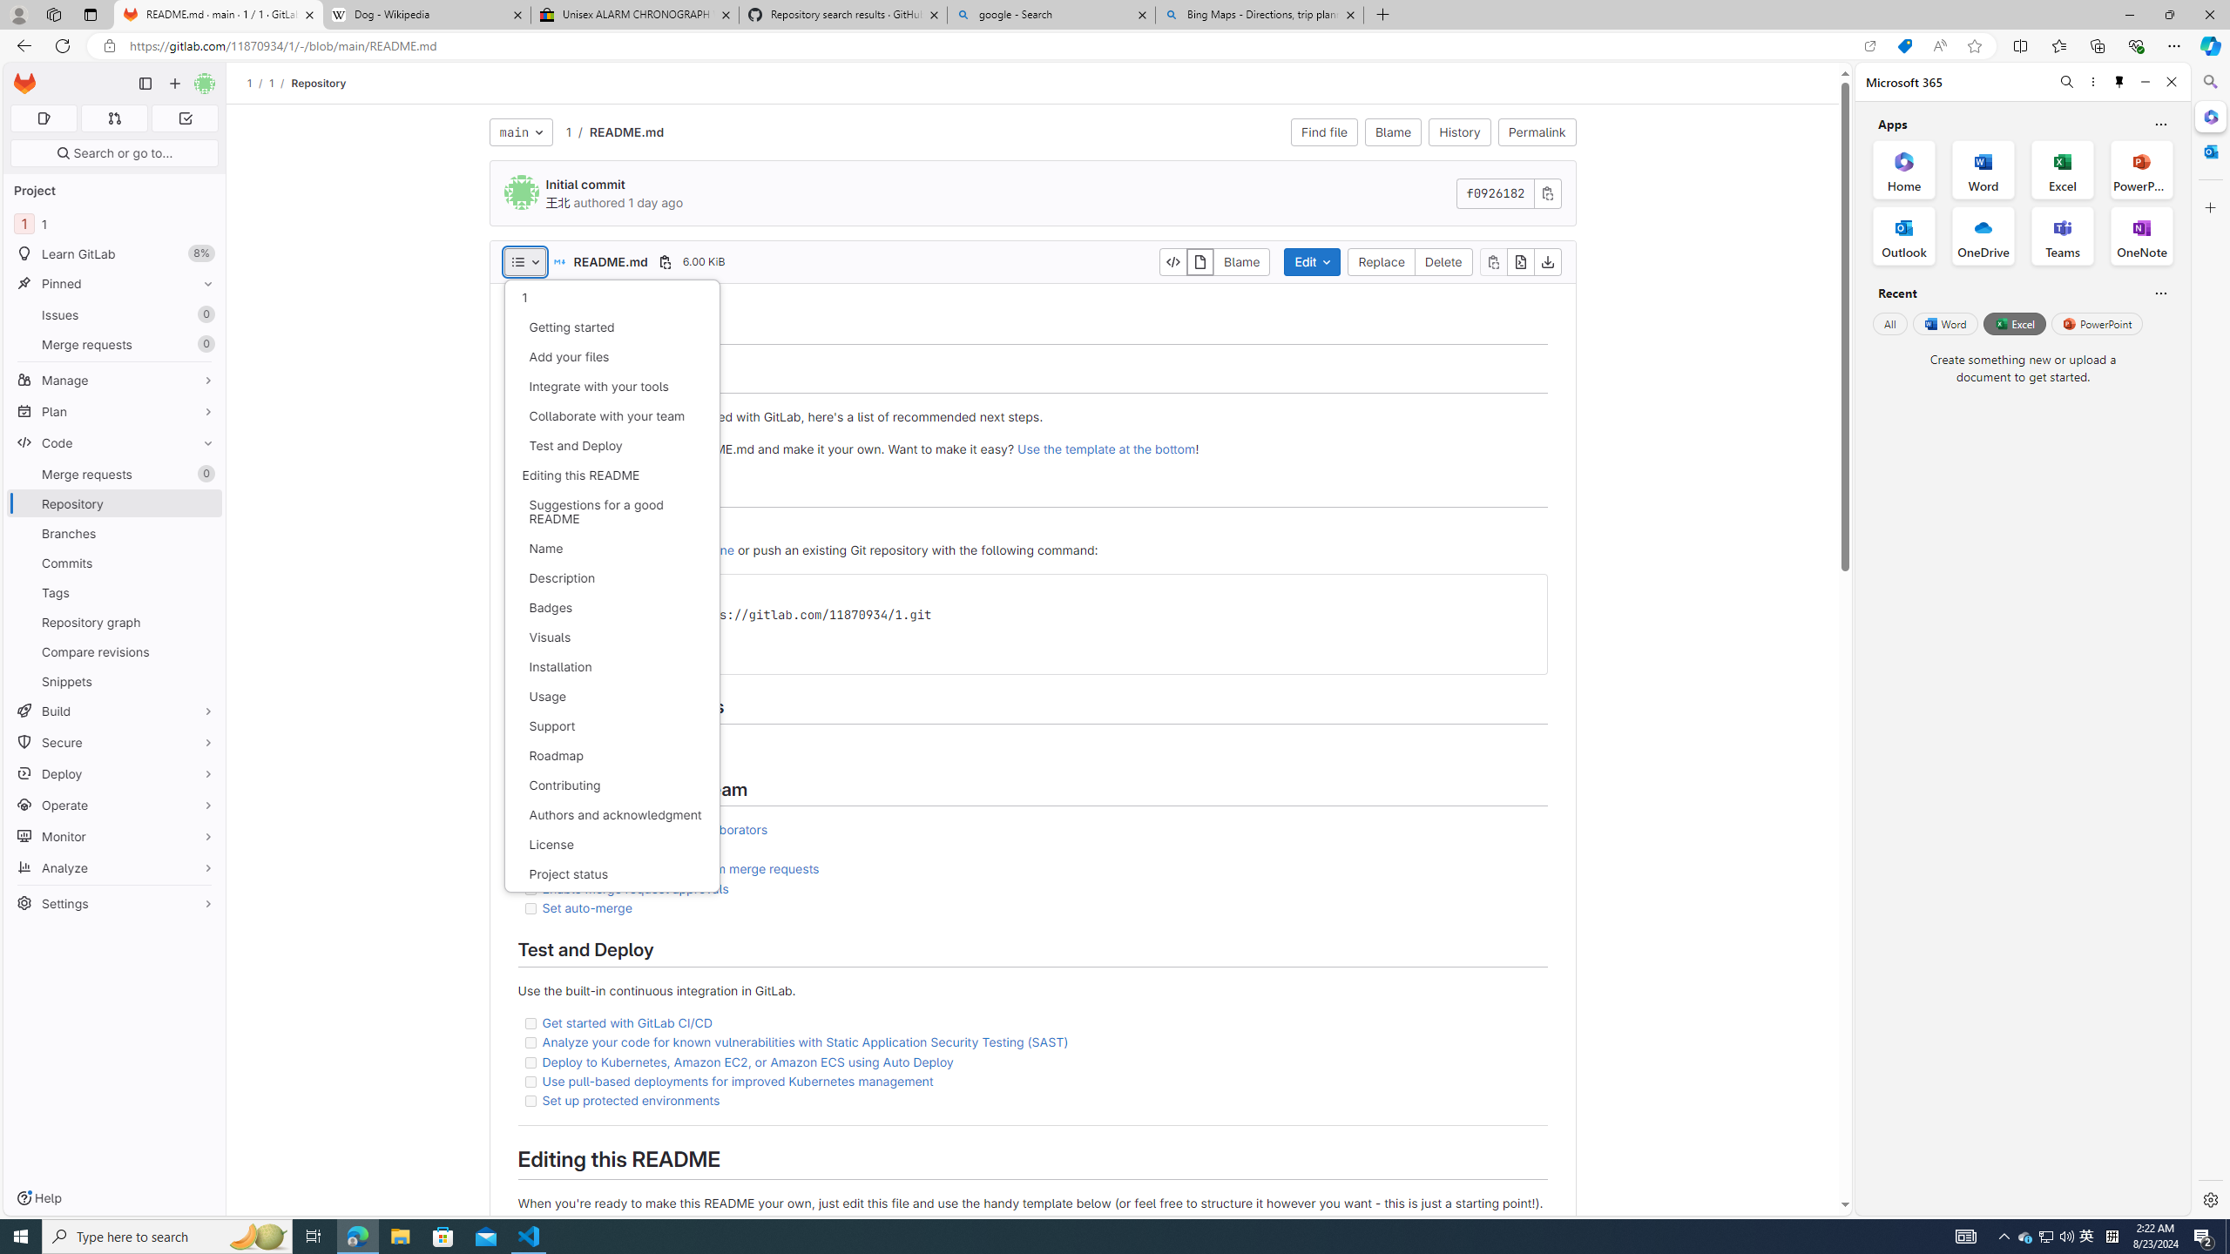 The width and height of the screenshot is (2230, 1254). Describe the element at coordinates (612, 298) in the screenshot. I see `1` at that location.